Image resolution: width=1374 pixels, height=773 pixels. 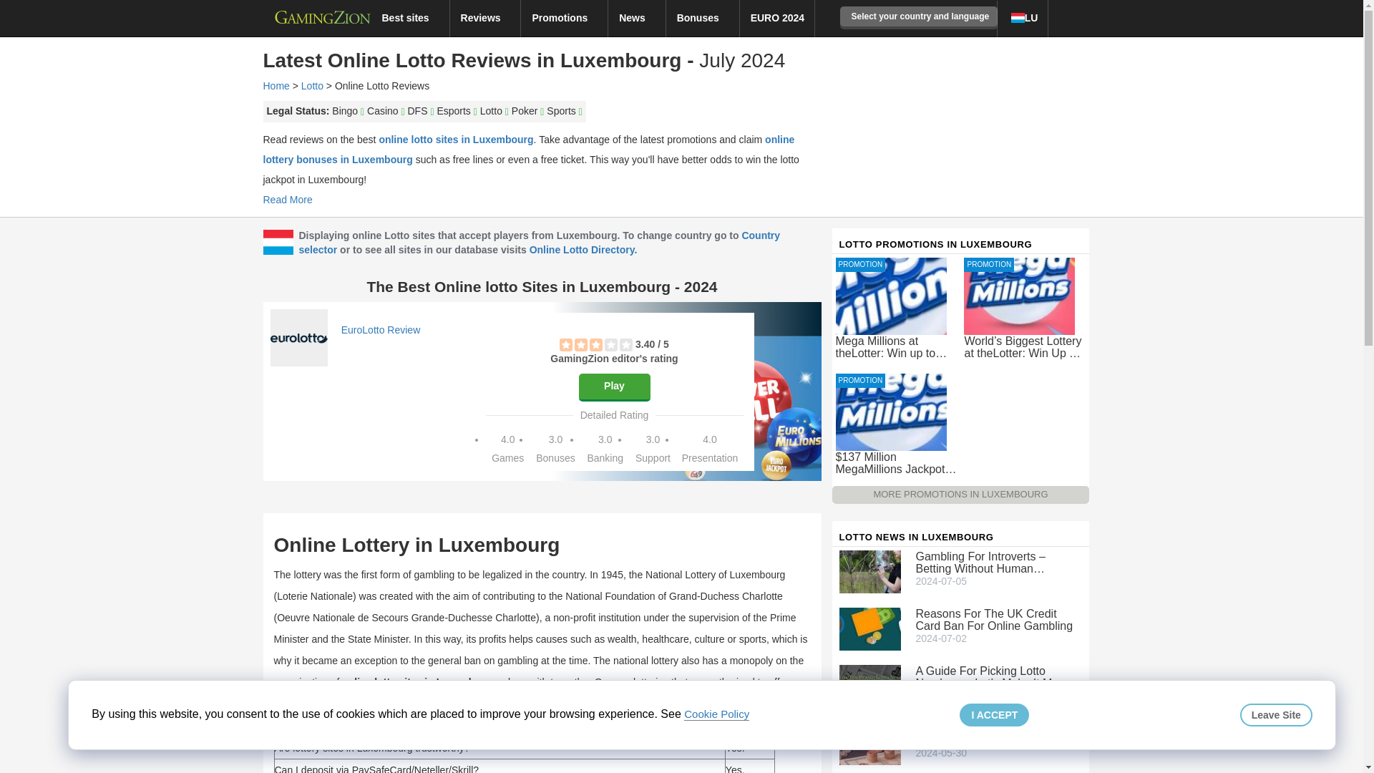 I want to click on Reviews, so click(x=486, y=17).